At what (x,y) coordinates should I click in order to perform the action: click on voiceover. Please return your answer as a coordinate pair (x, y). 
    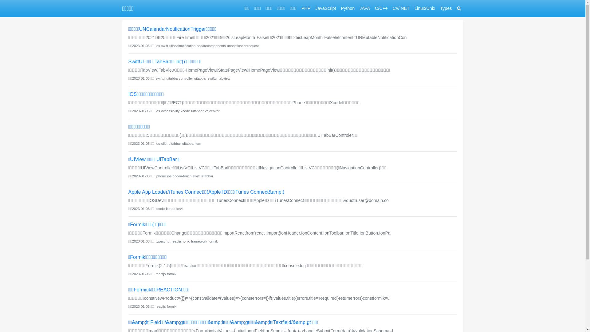
    Looking at the image, I should click on (212, 111).